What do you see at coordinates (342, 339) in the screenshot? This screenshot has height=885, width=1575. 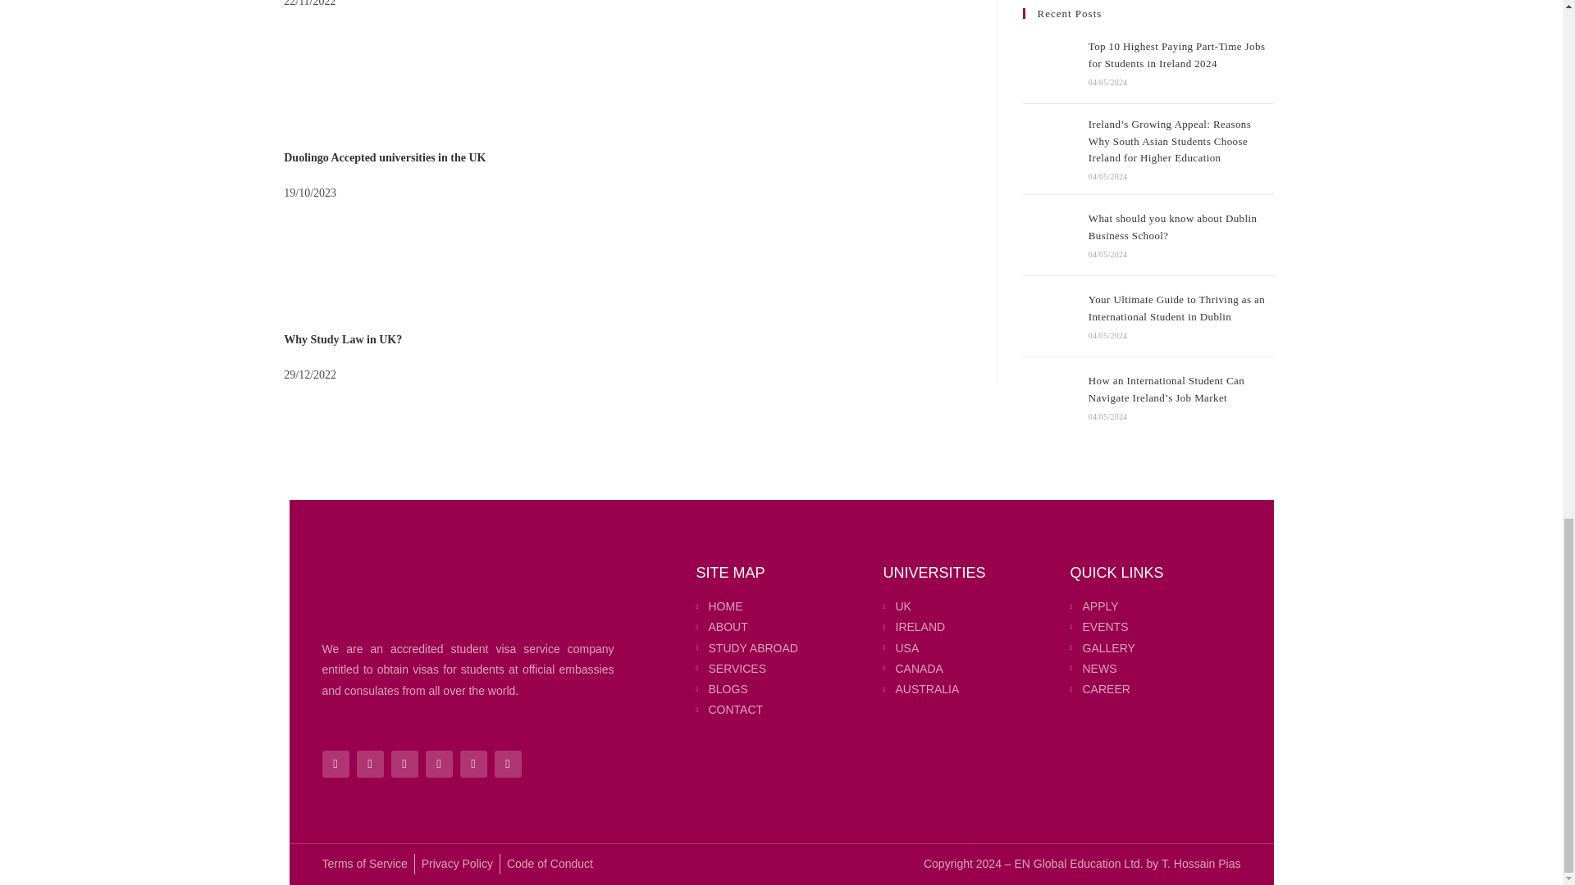 I see `Why Study Law in UK?` at bounding box center [342, 339].